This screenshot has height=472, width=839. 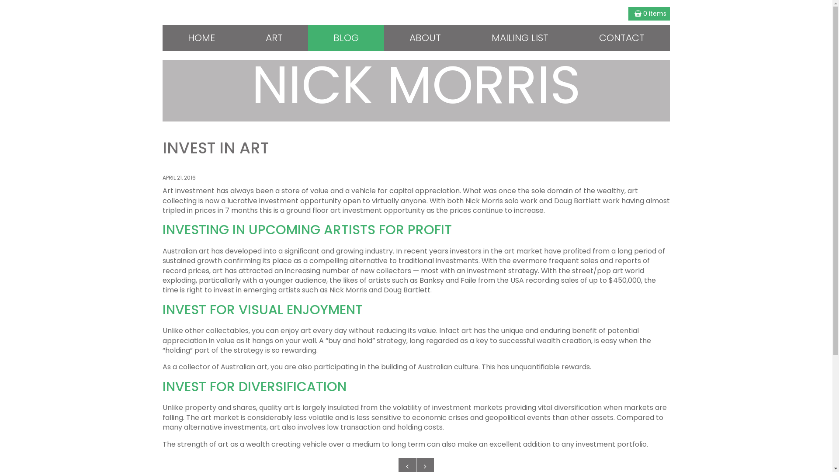 I want to click on MAILING LIST, so click(x=520, y=38).